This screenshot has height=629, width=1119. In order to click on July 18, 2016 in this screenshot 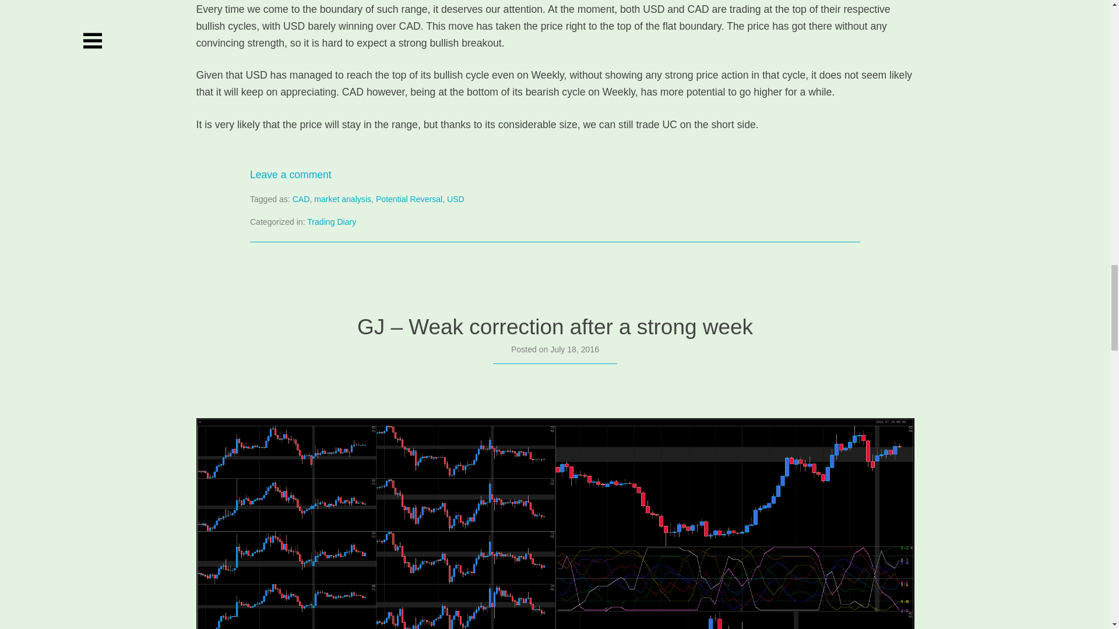, I will do `click(575, 349)`.